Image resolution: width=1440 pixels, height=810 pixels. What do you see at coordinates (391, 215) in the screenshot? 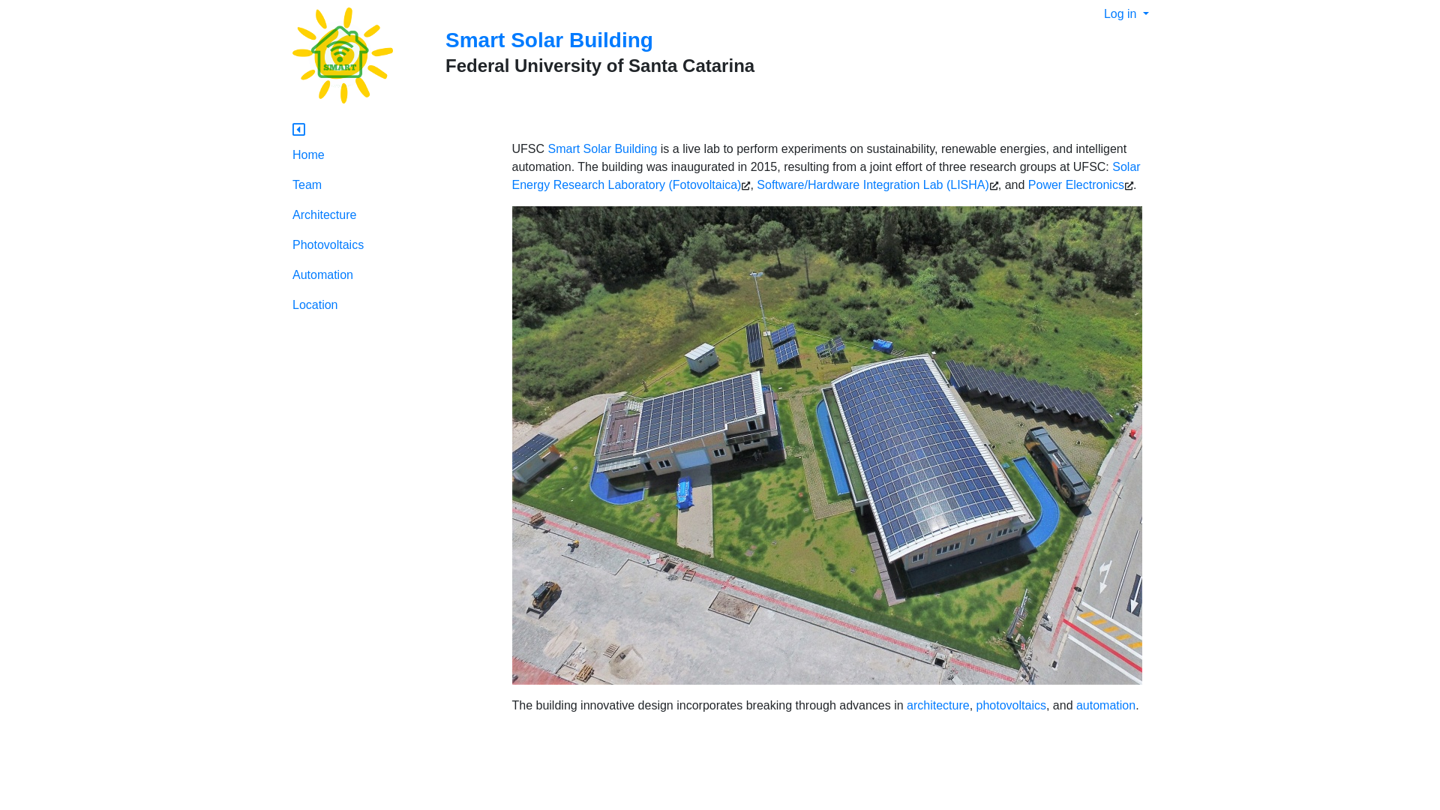
I see `Architecture` at bounding box center [391, 215].